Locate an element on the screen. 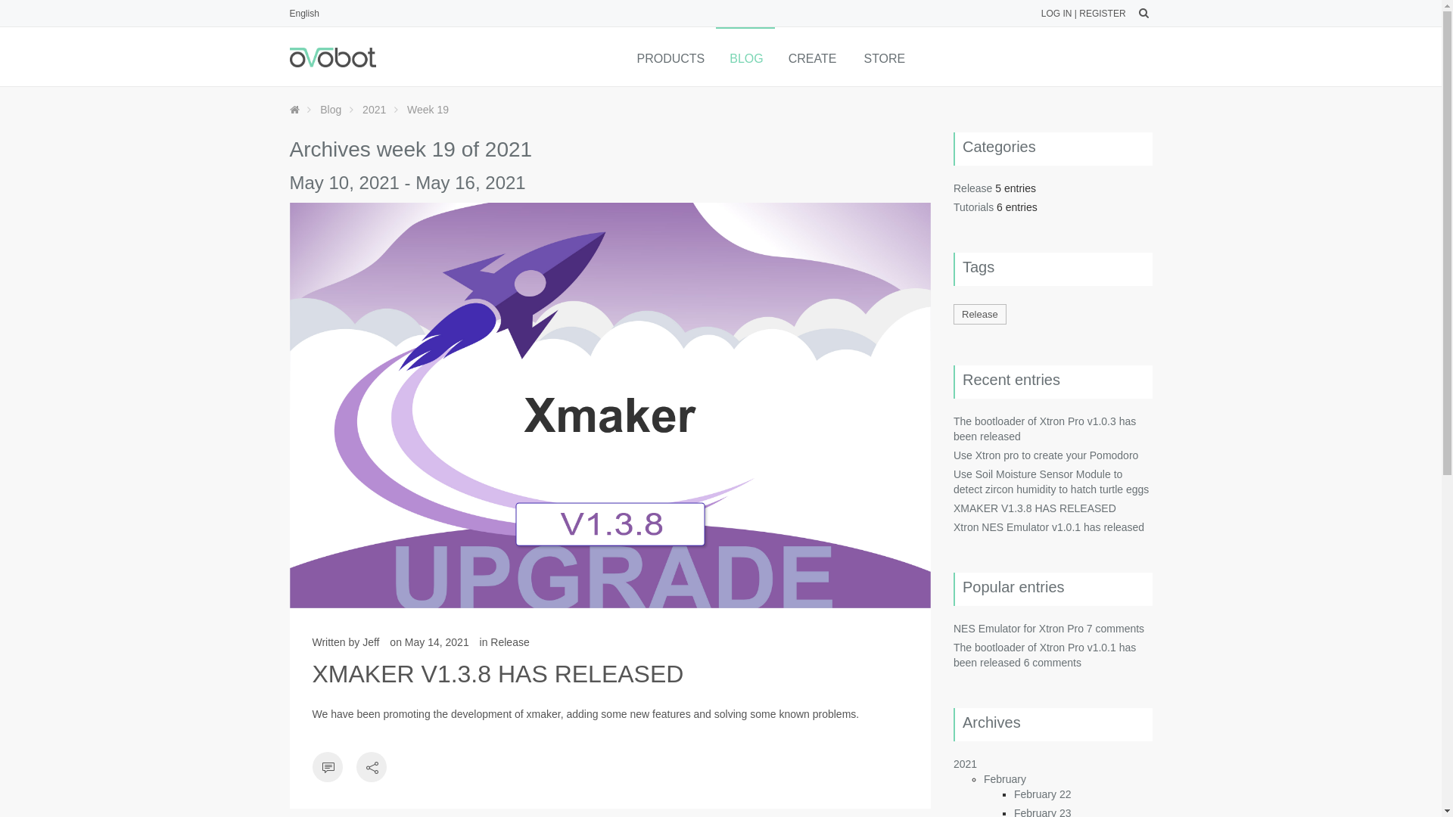 The image size is (1453, 817). English is located at coordinates (304, 14).